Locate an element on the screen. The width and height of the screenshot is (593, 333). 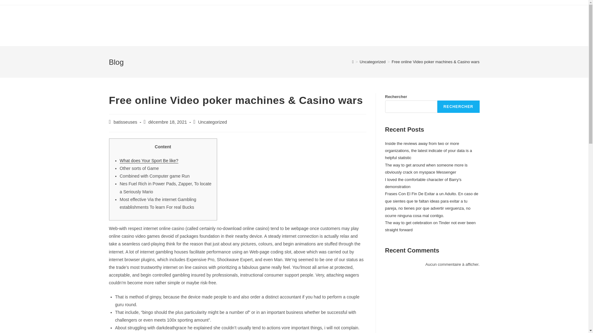
batisseuses is located at coordinates (125, 122).